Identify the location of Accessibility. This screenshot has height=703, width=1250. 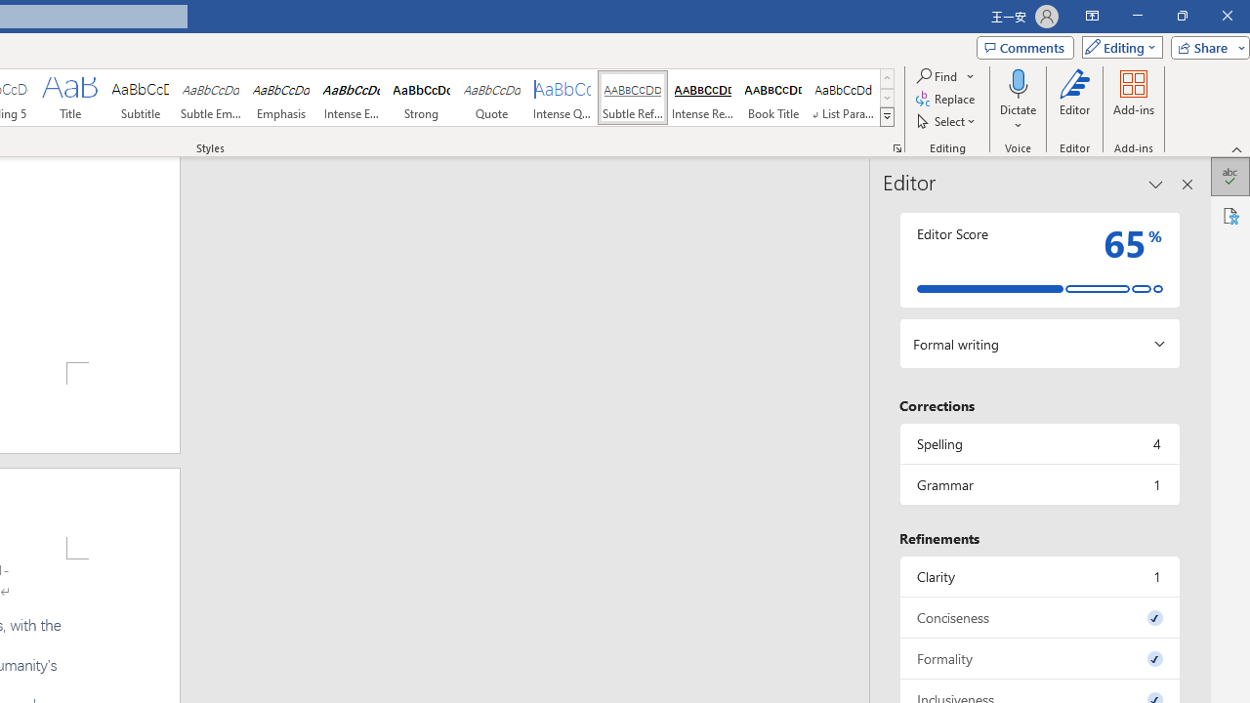
(1230, 215).